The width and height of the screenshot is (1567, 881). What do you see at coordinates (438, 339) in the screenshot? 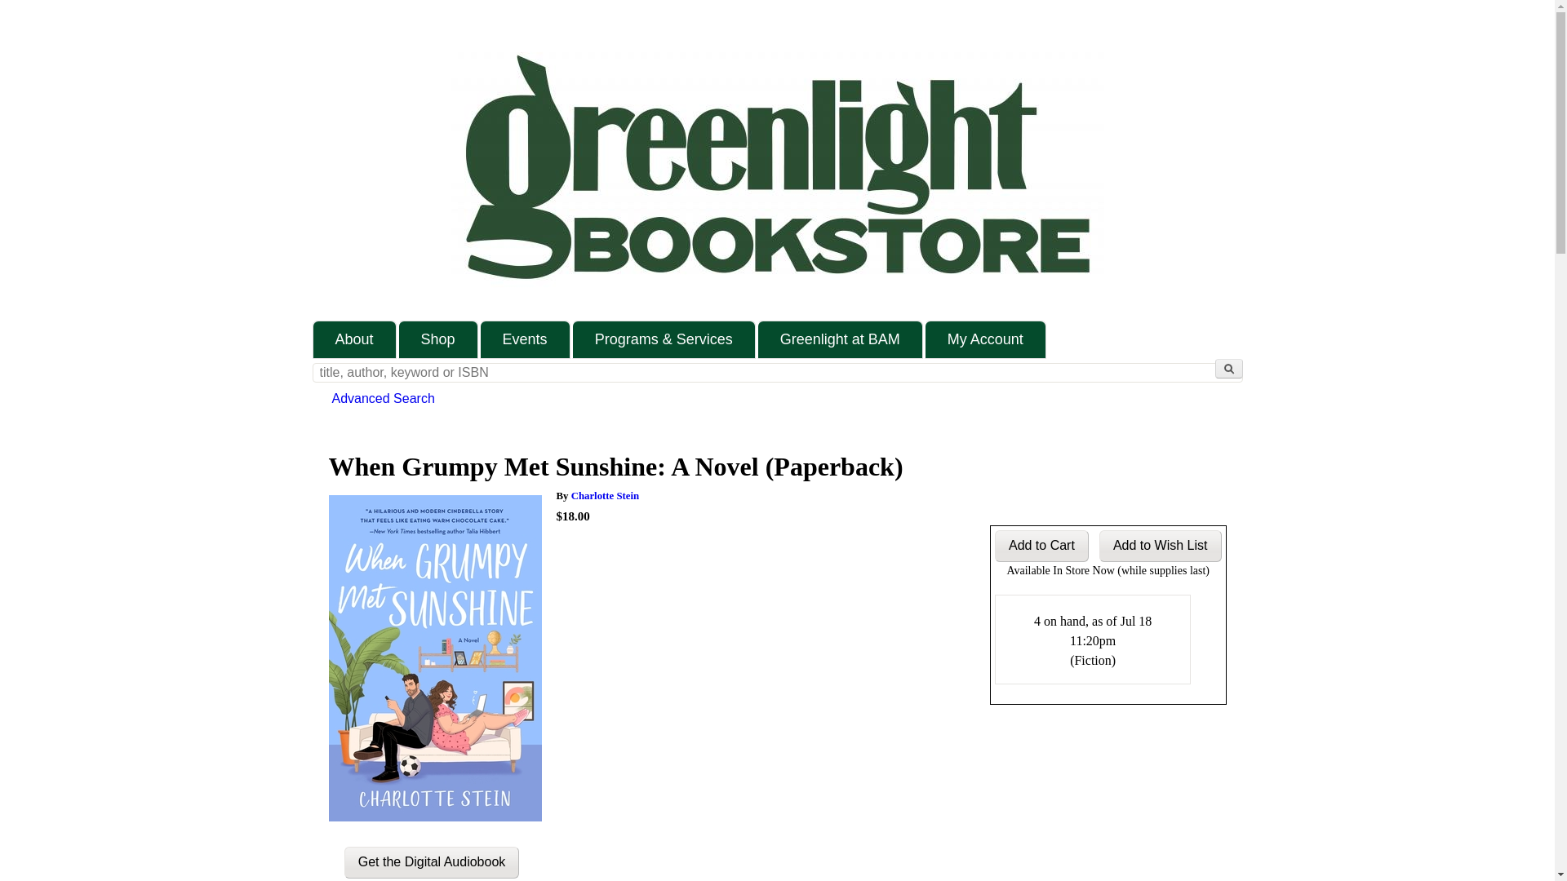
I see `Shop` at bounding box center [438, 339].